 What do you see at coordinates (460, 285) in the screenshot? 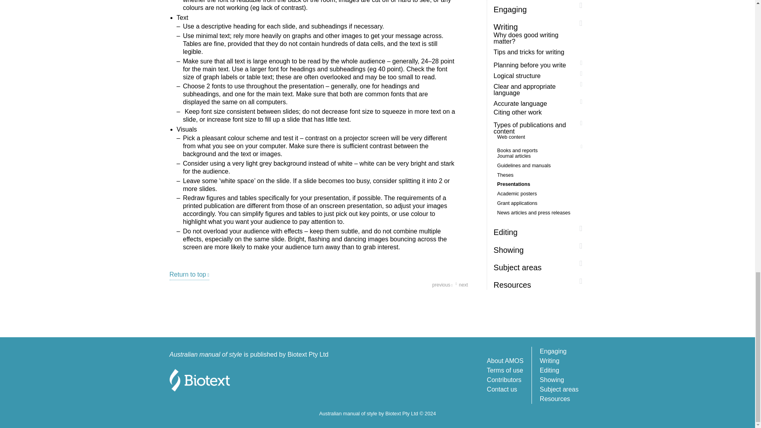
I see `next` at bounding box center [460, 285].